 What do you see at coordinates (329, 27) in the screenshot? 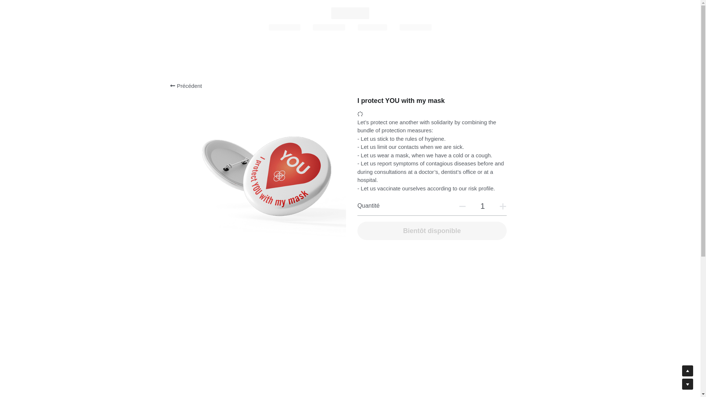
I see `FLYER (DE)` at bounding box center [329, 27].